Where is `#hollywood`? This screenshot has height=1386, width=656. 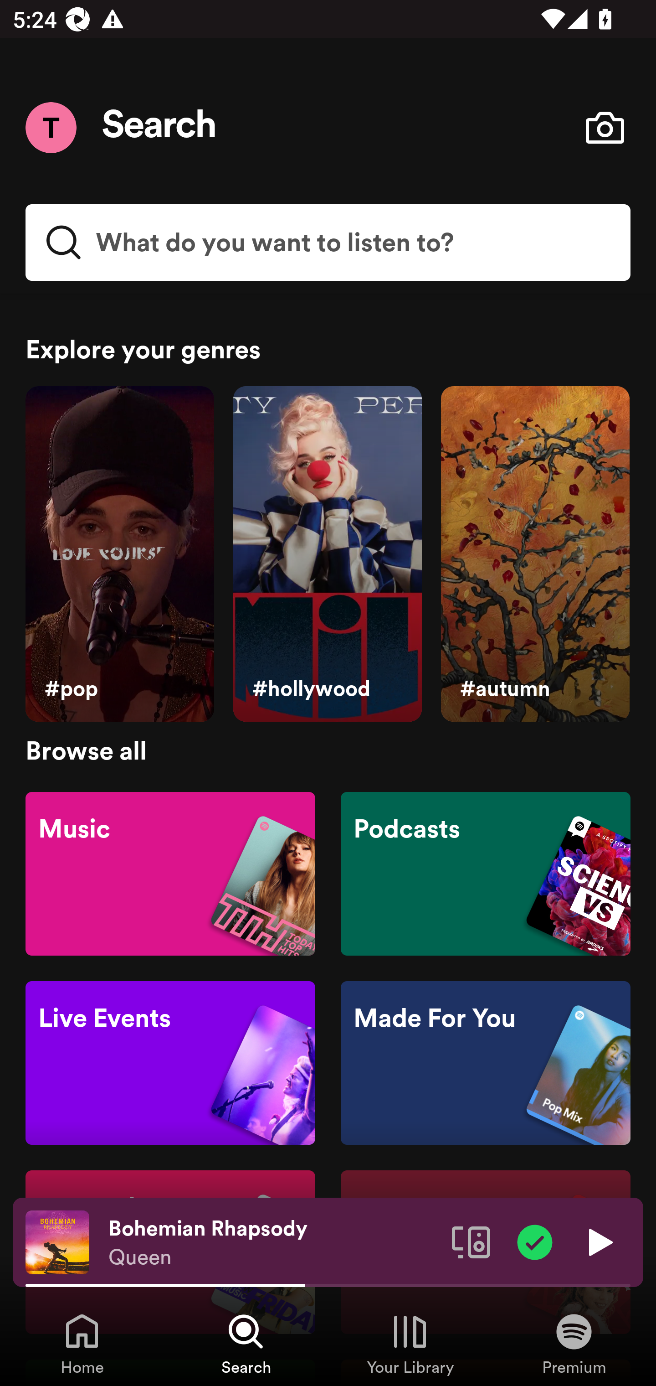
#hollywood is located at coordinates (327, 554).